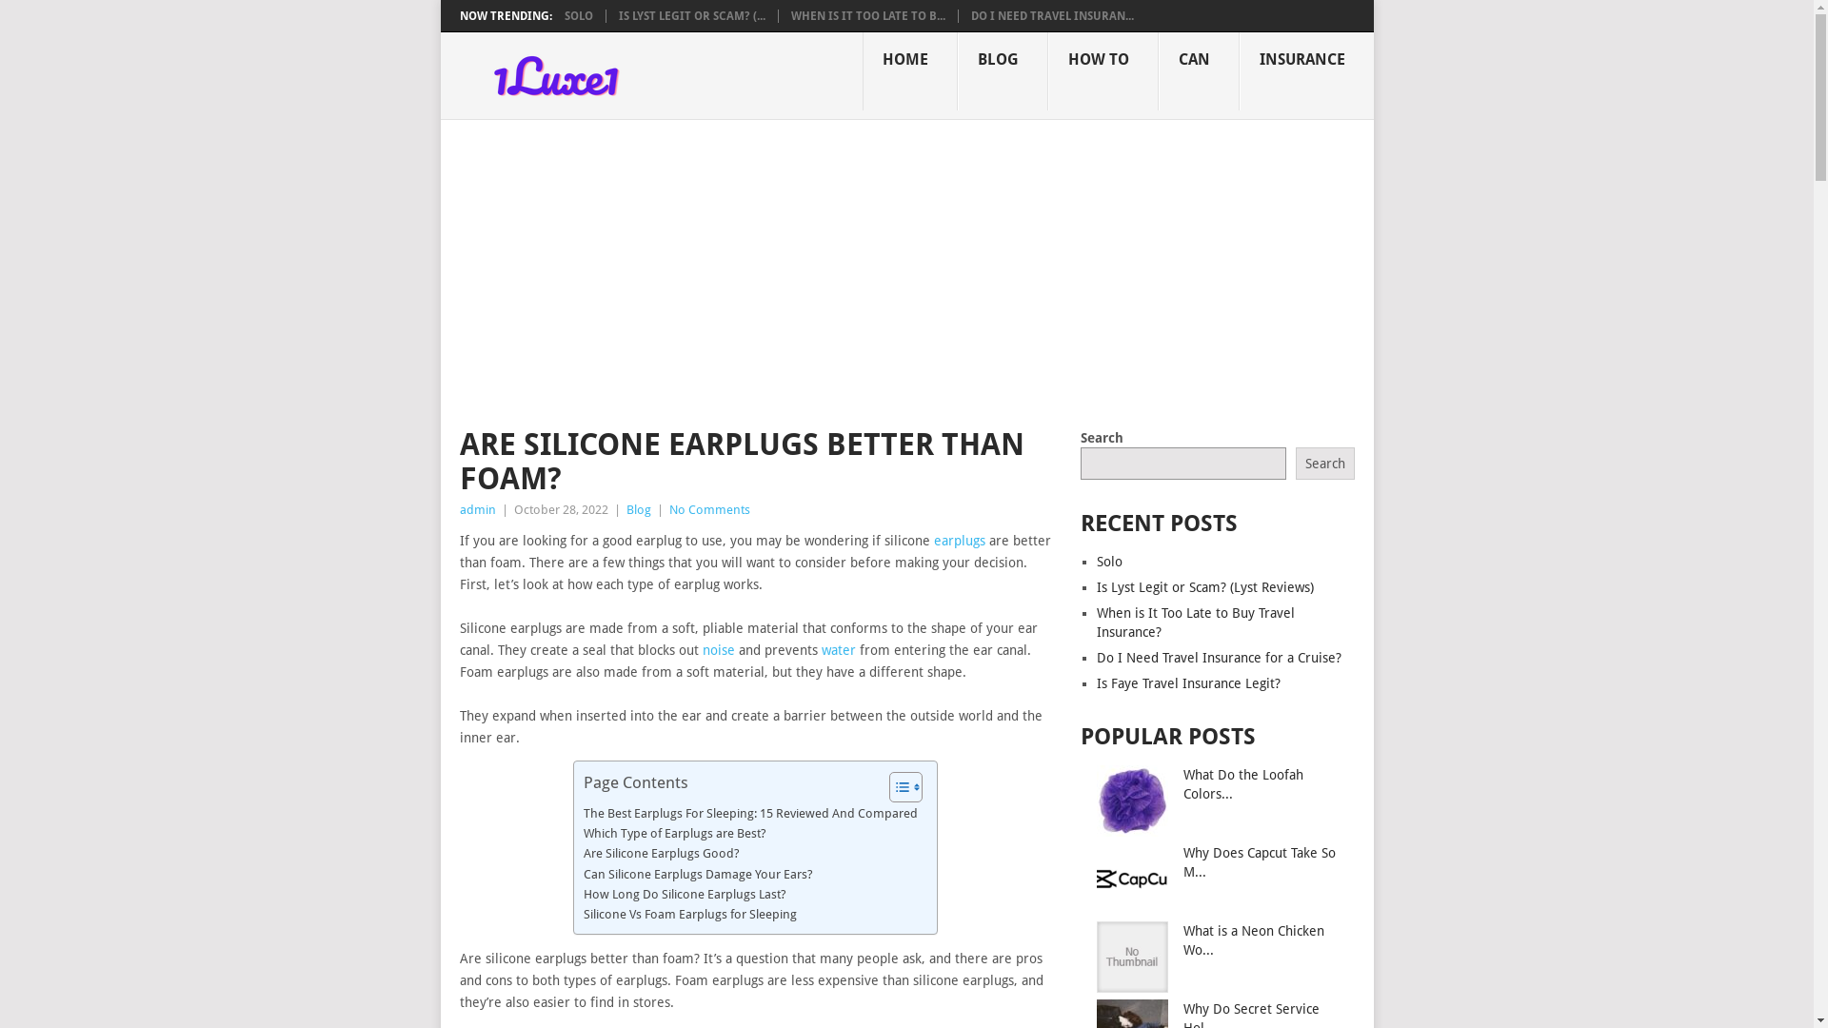  I want to click on Search, so click(1325, 464).